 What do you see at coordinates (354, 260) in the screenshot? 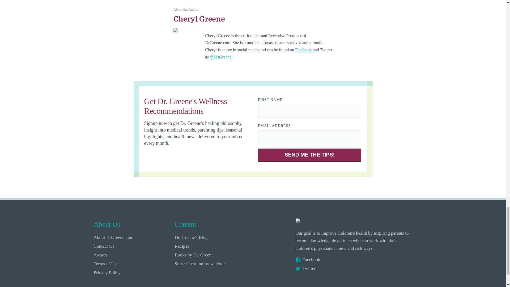
I see `Facebook` at bounding box center [354, 260].